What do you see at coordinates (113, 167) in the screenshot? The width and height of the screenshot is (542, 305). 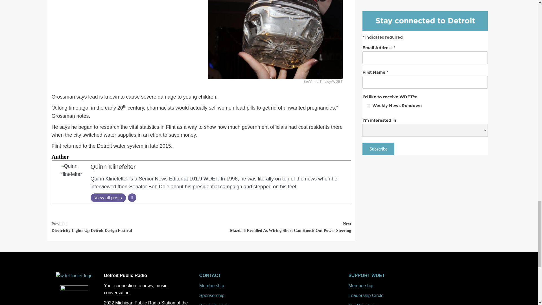 I see `Quinn Klinefelter` at bounding box center [113, 167].